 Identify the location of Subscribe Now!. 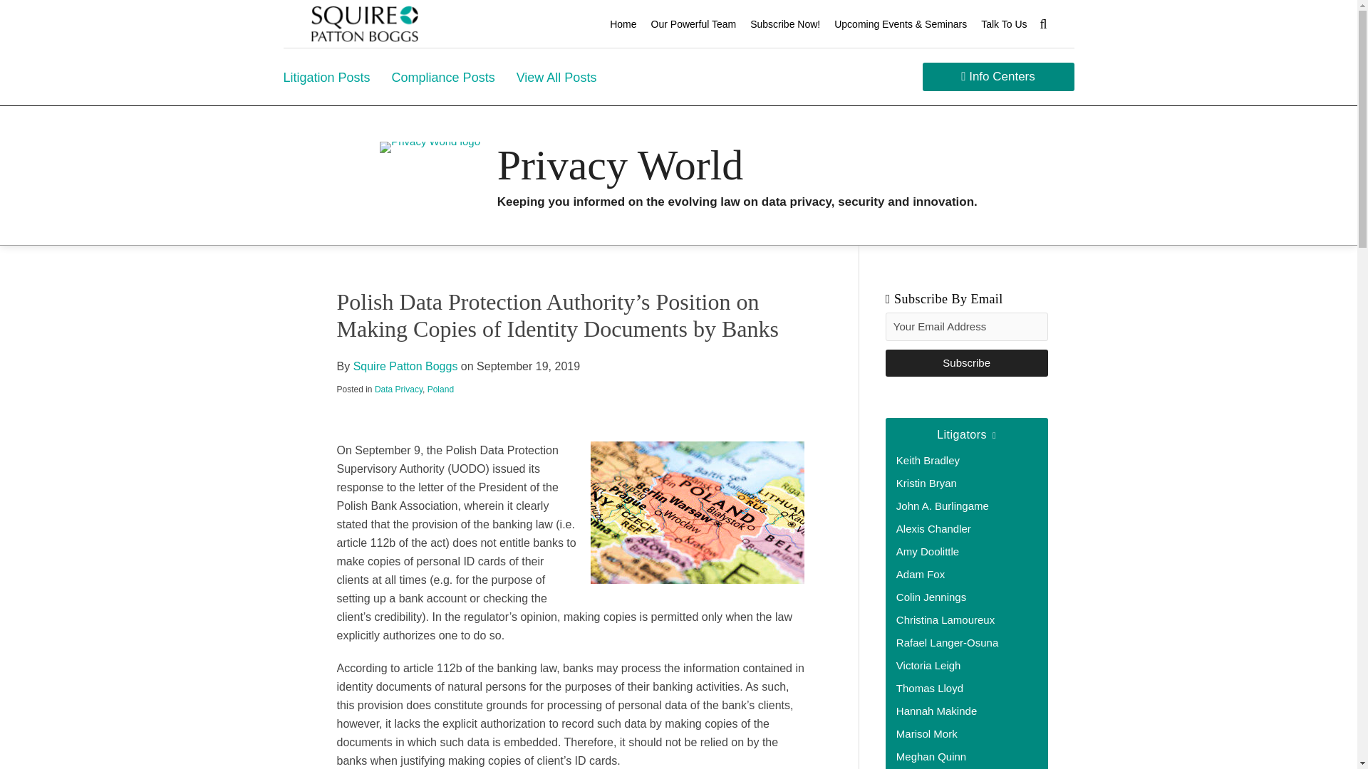
(784, 24).